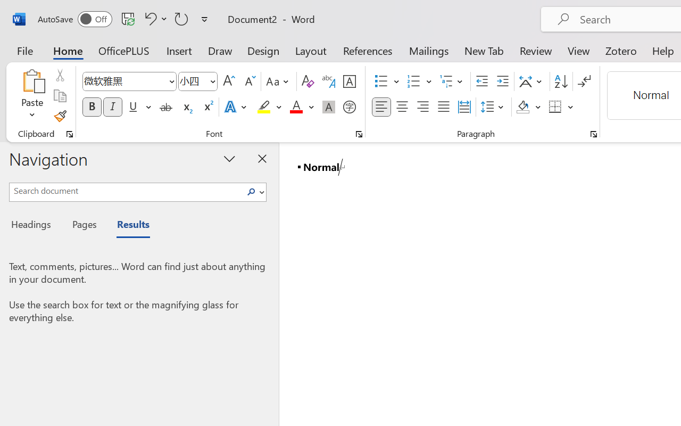  Describe the element at coordinates (139, 107) in the screenshot. I see `Underline` at that location.